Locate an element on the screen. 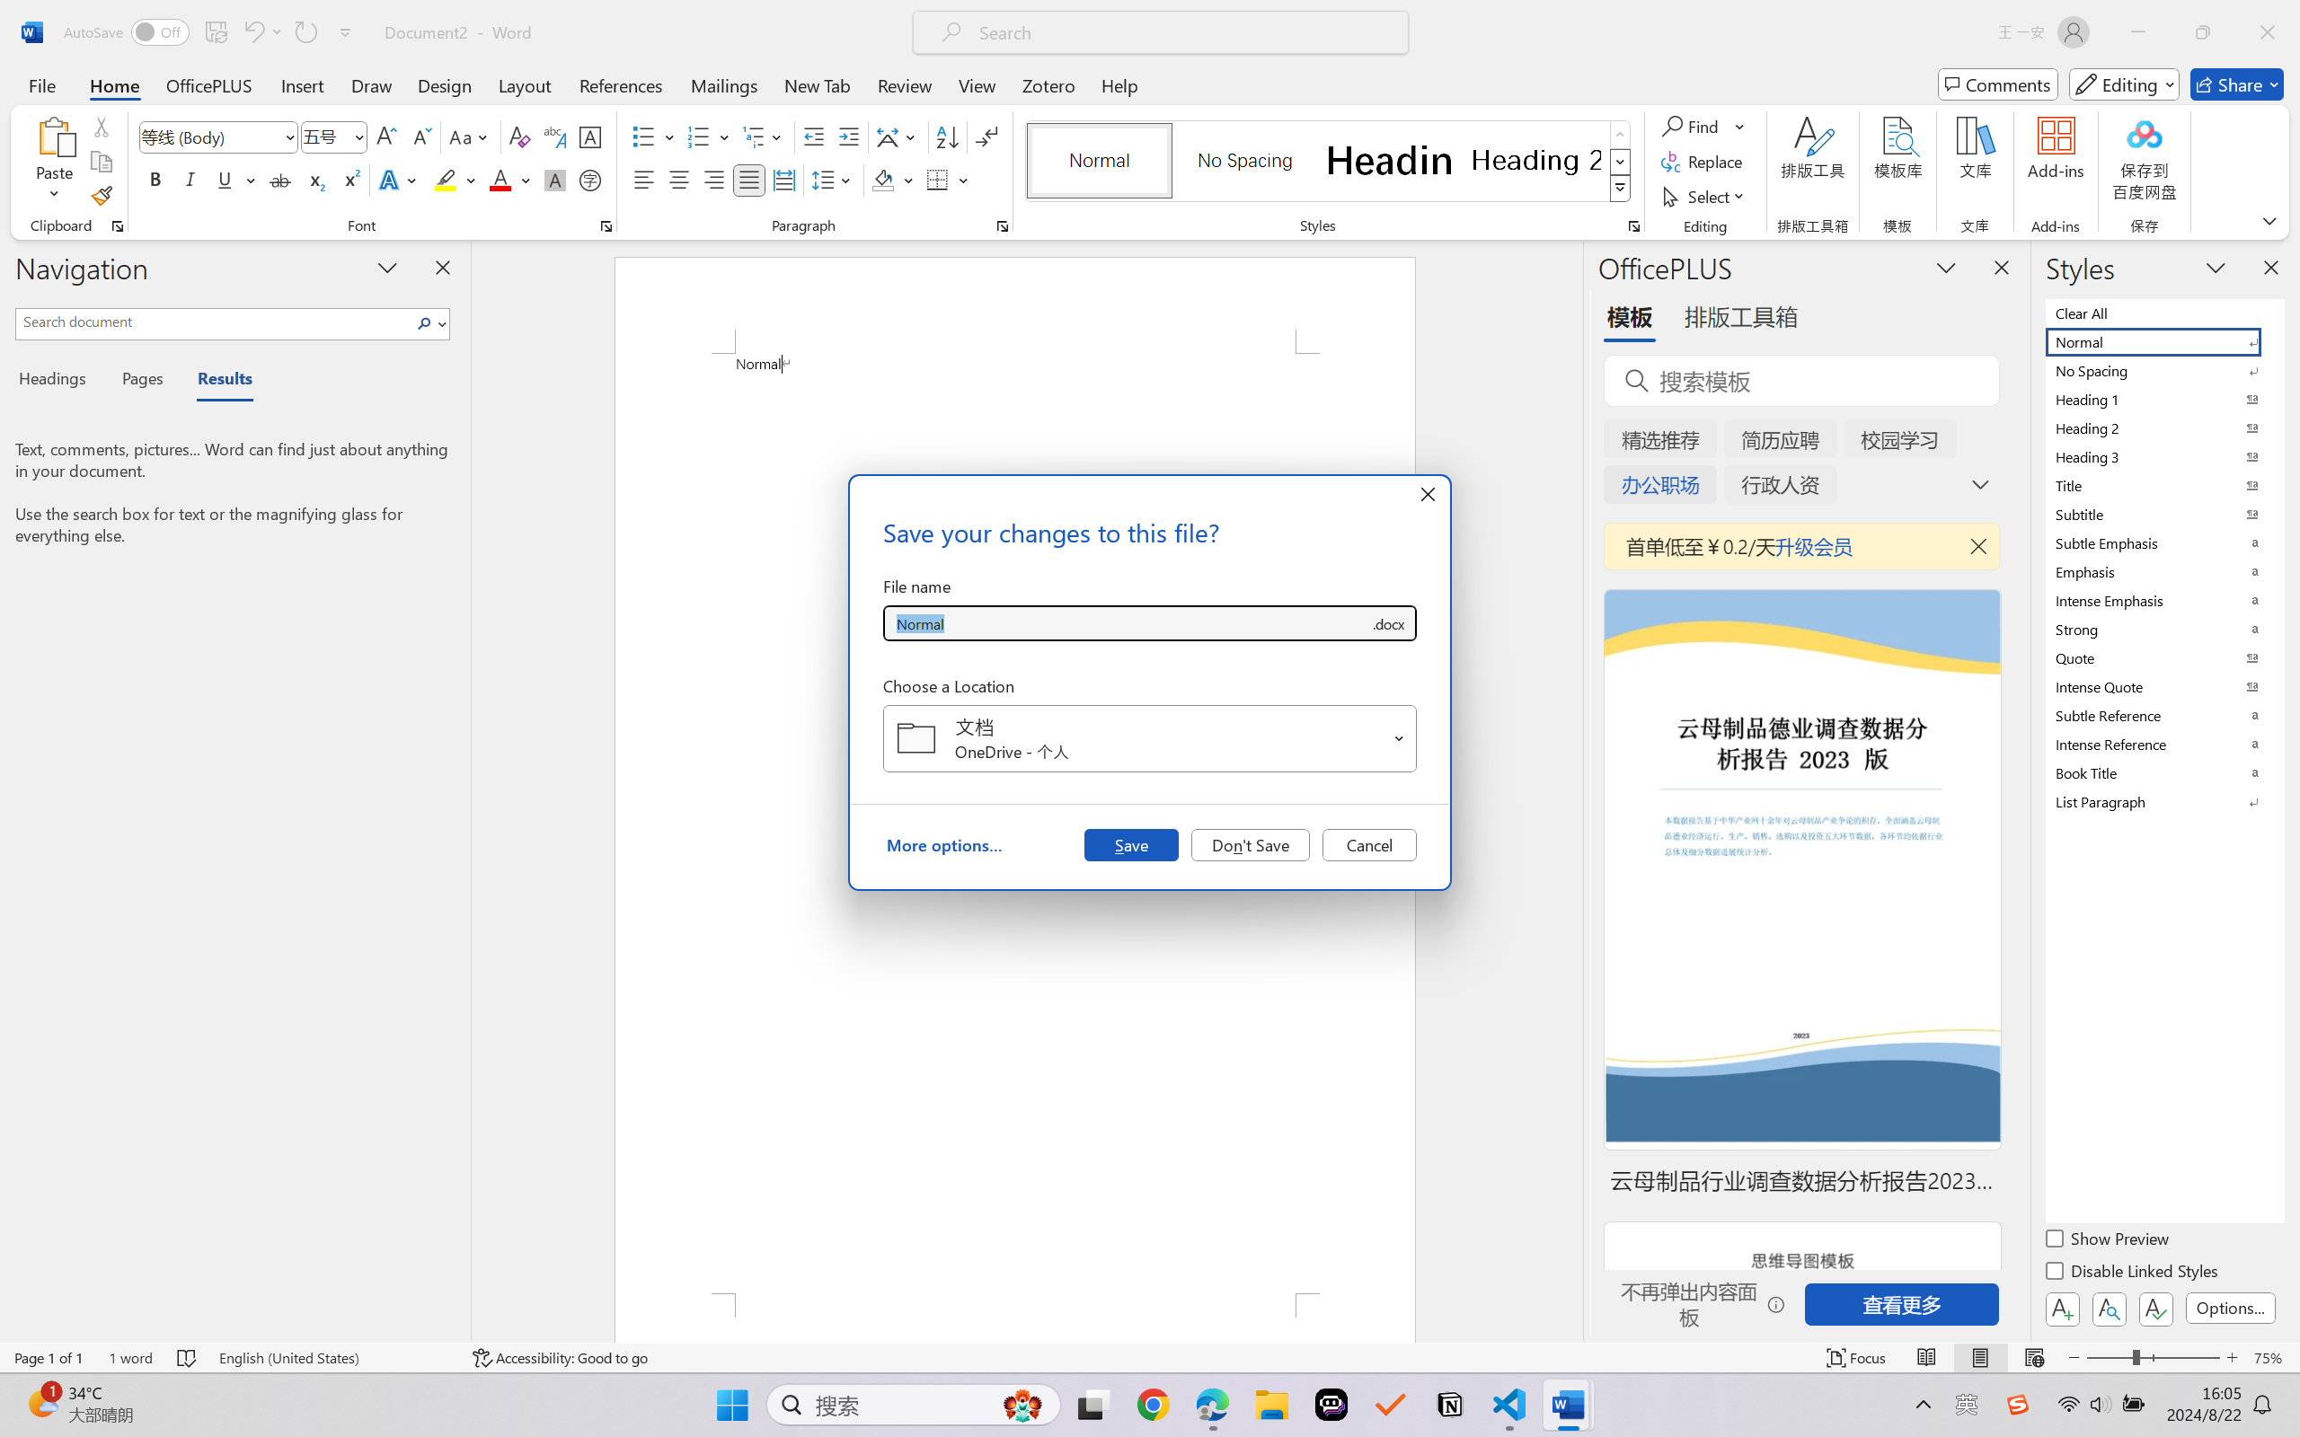  Sort... is located at coordinates (947, 137).